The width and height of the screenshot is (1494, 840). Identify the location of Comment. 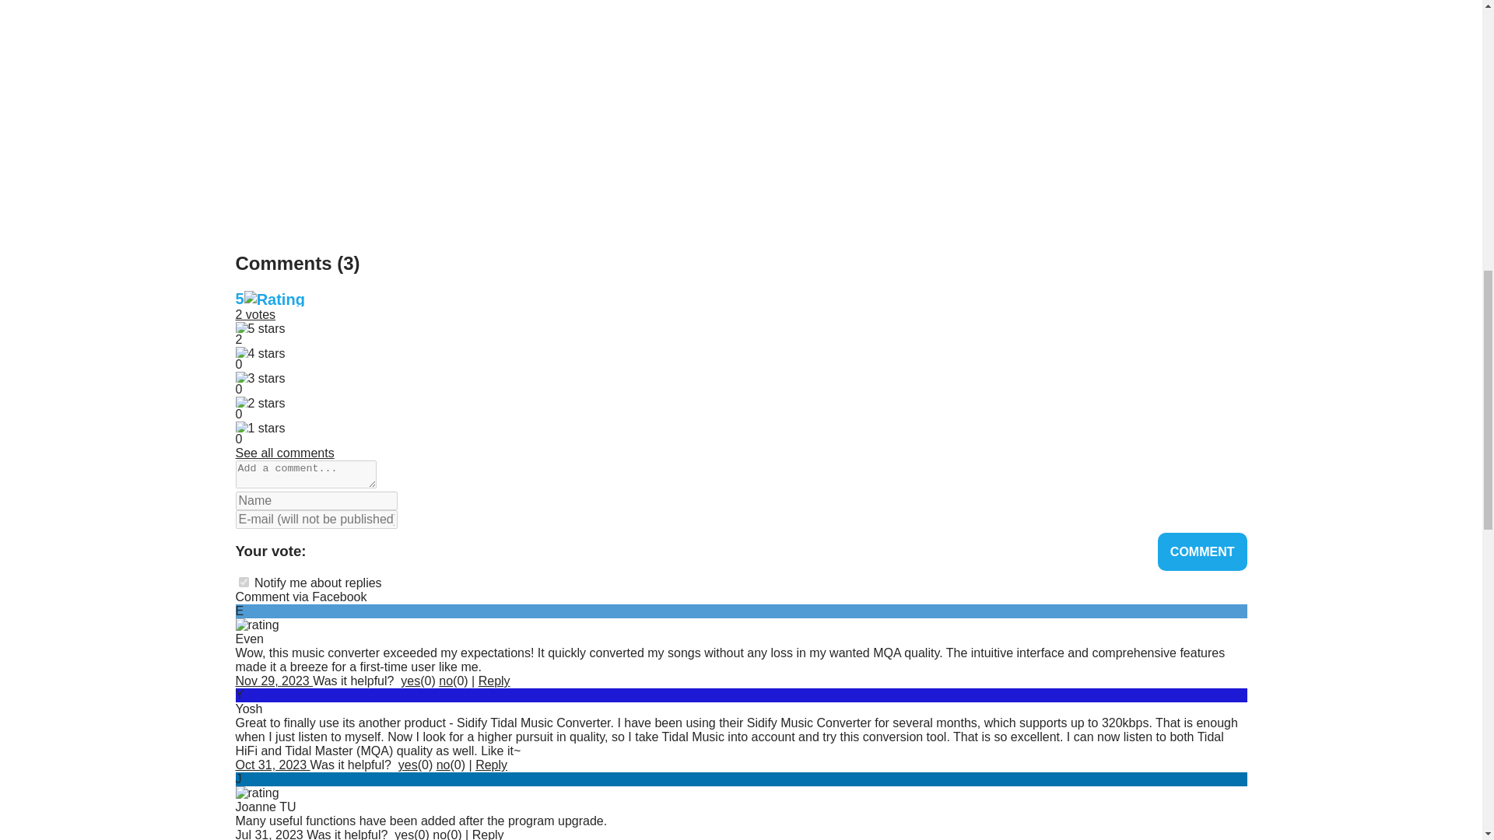
(1203, 551).